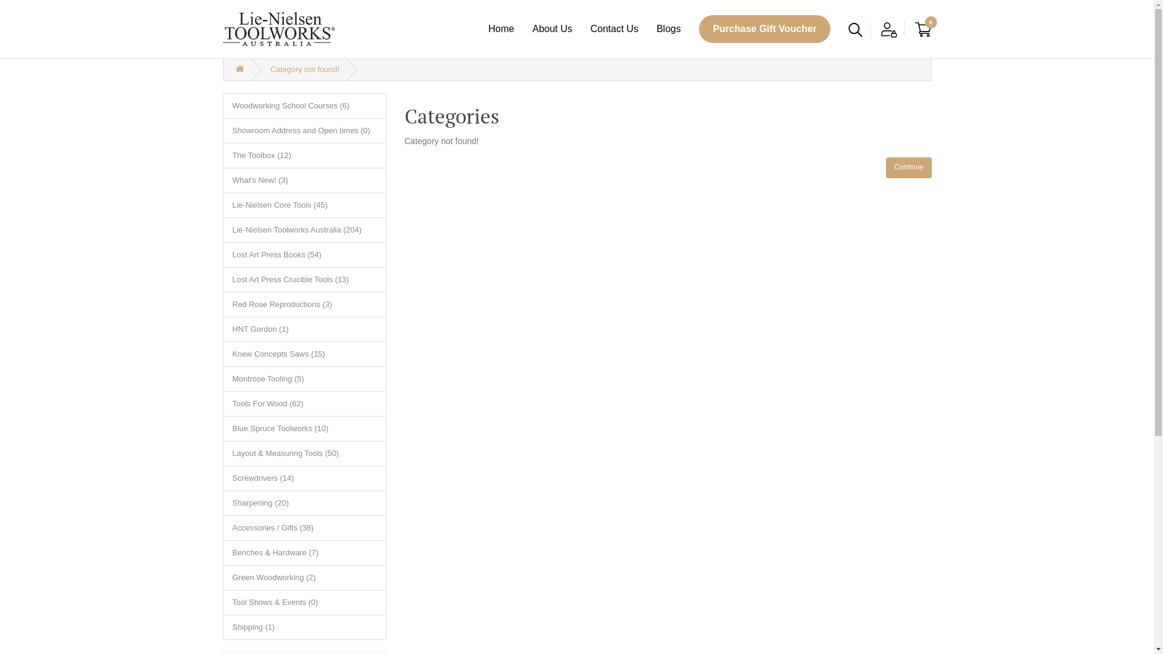  What do you see at coordinates (889, 30) in the screenshot?
I see `My Account` at bounding box center [889, 30].